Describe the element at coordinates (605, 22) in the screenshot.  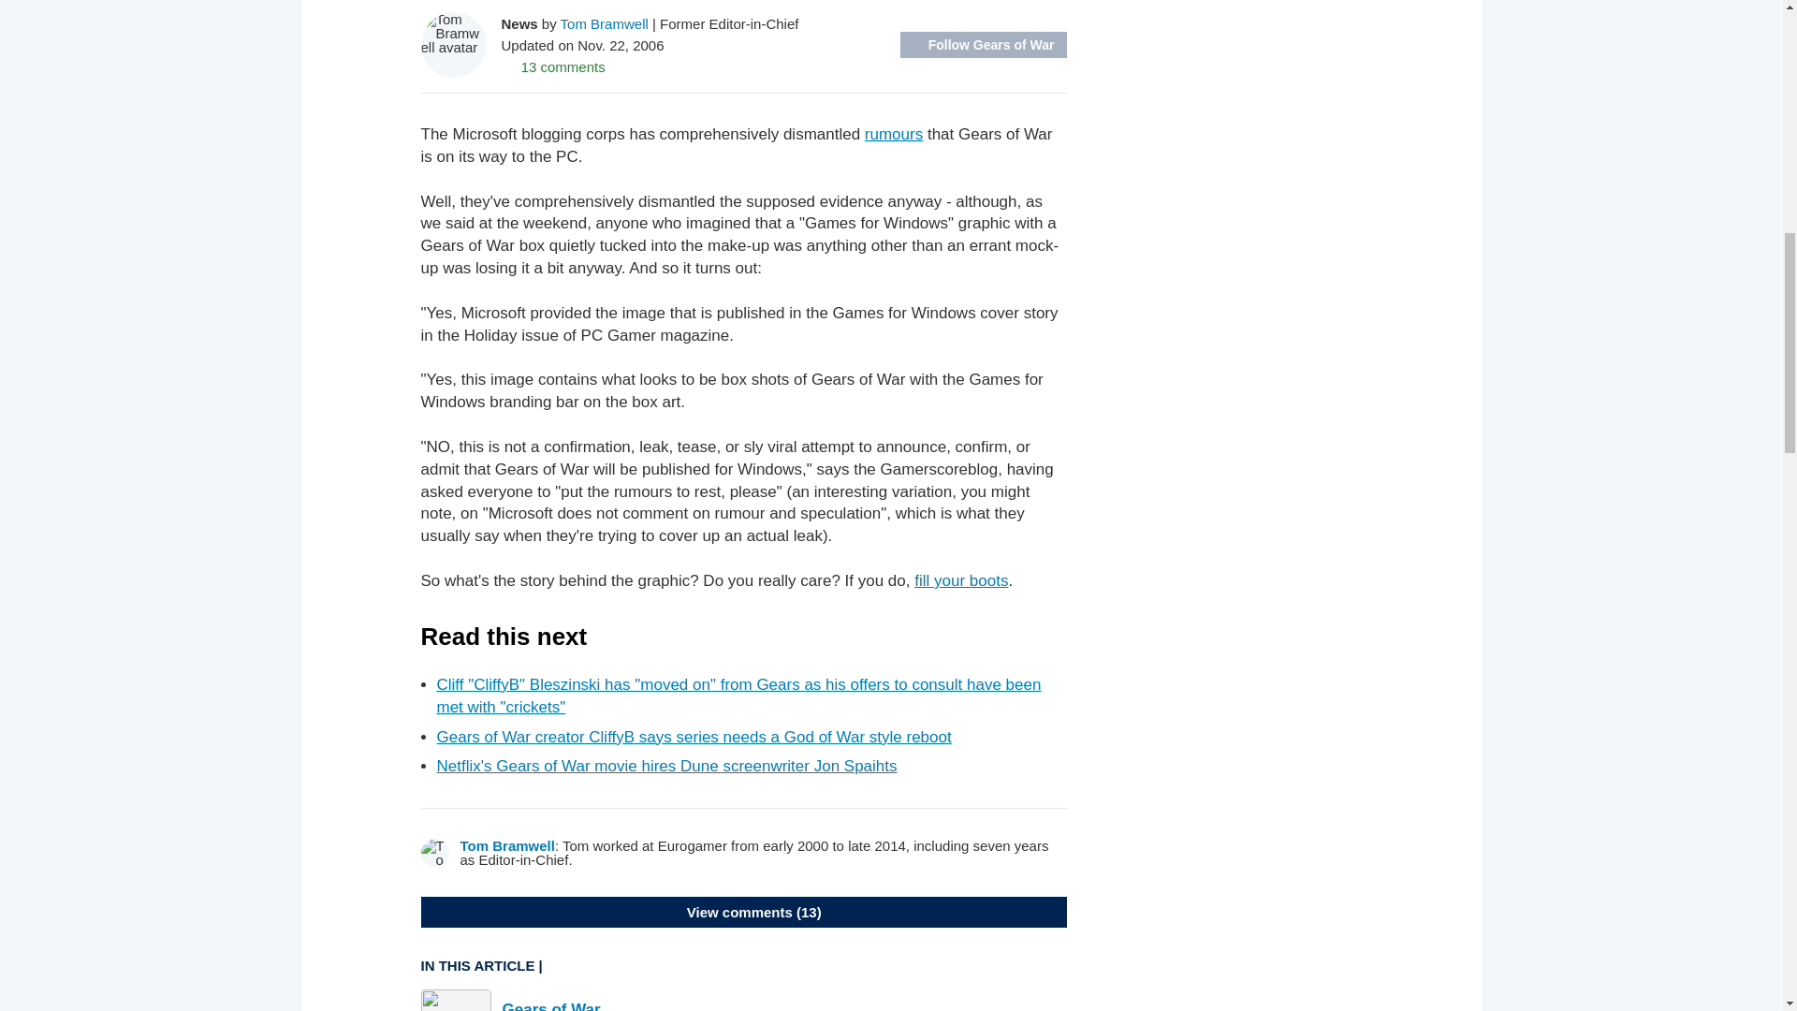
I see `Tom Bramwell` at that location.